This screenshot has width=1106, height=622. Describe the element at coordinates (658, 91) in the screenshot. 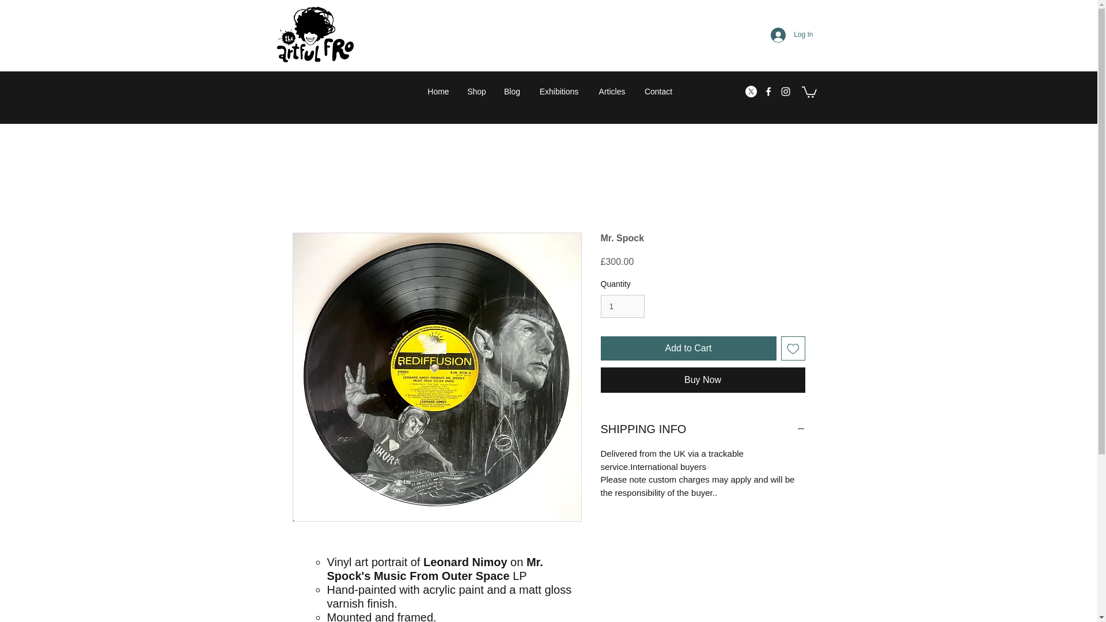

I see `Contact` at that location.